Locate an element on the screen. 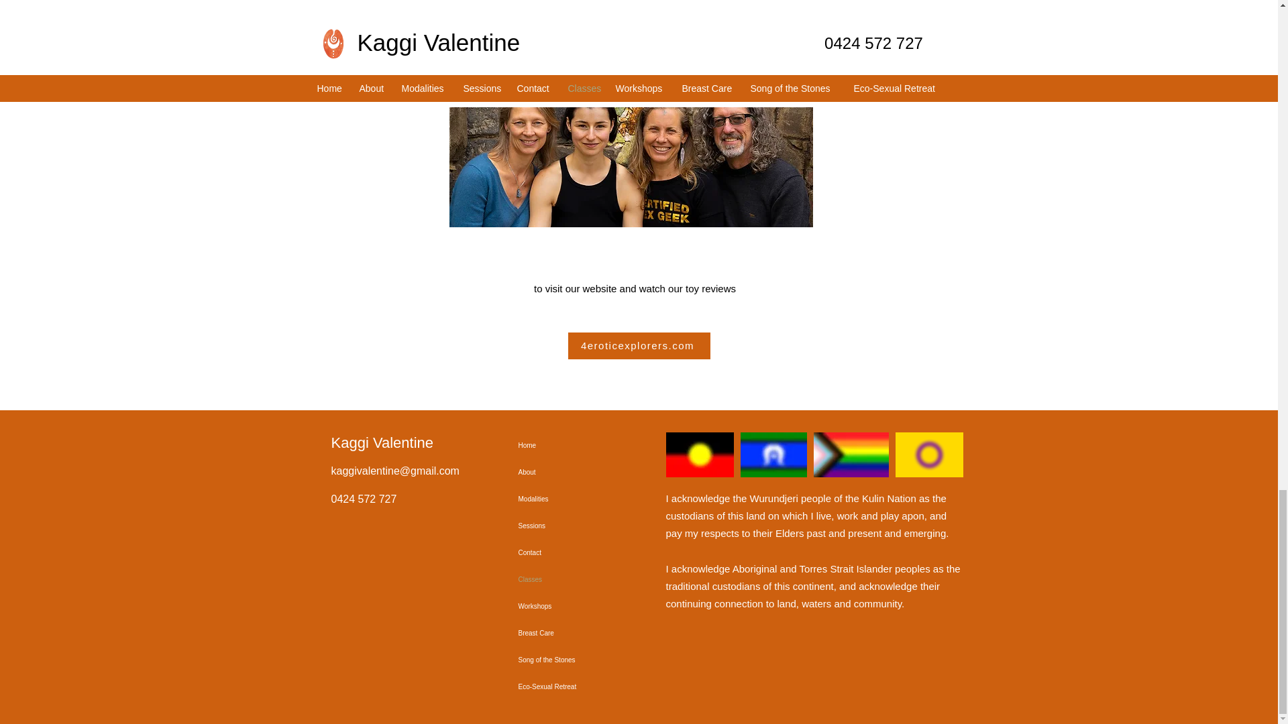 This screenshot has height=724, width=1288. Home is located at coordinates (565, 445).